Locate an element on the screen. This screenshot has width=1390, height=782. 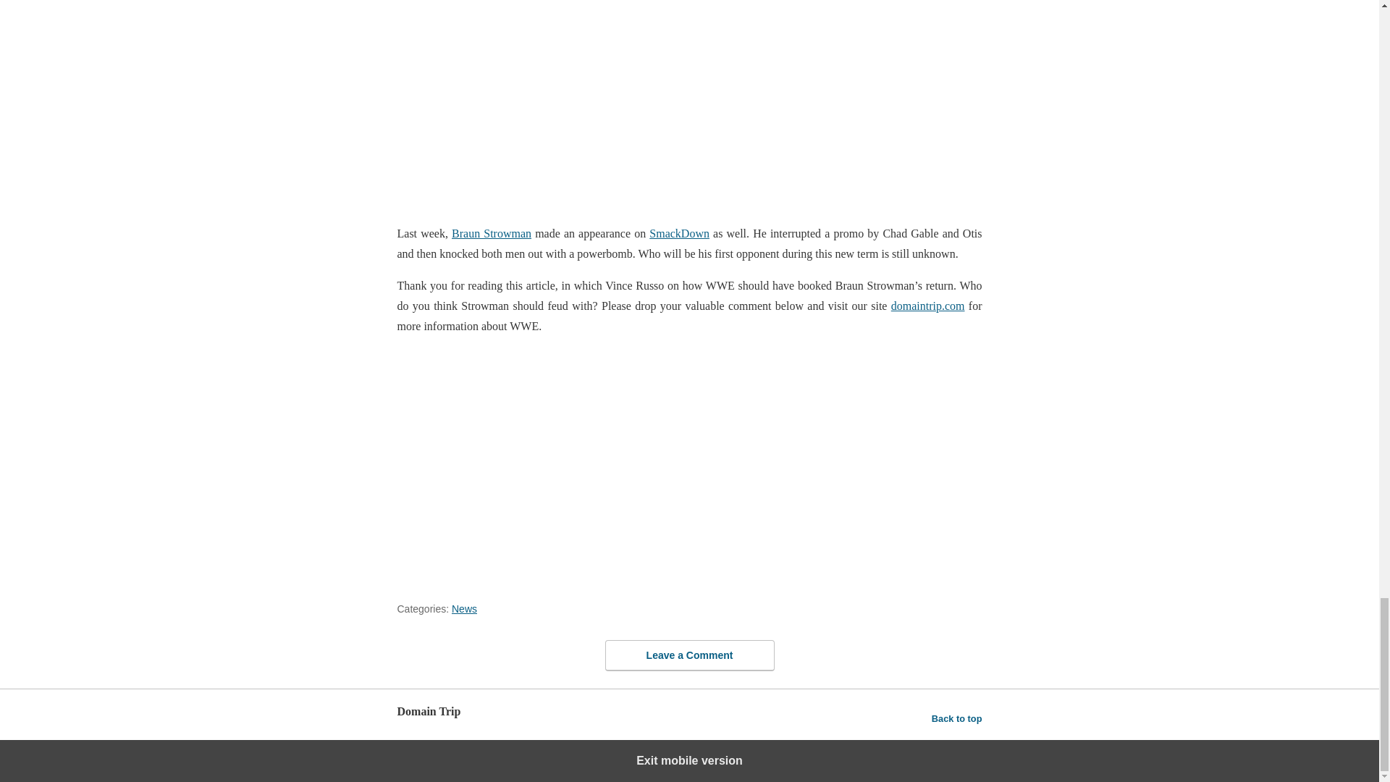
domaintrip.com is located at coordinates (927, 306).